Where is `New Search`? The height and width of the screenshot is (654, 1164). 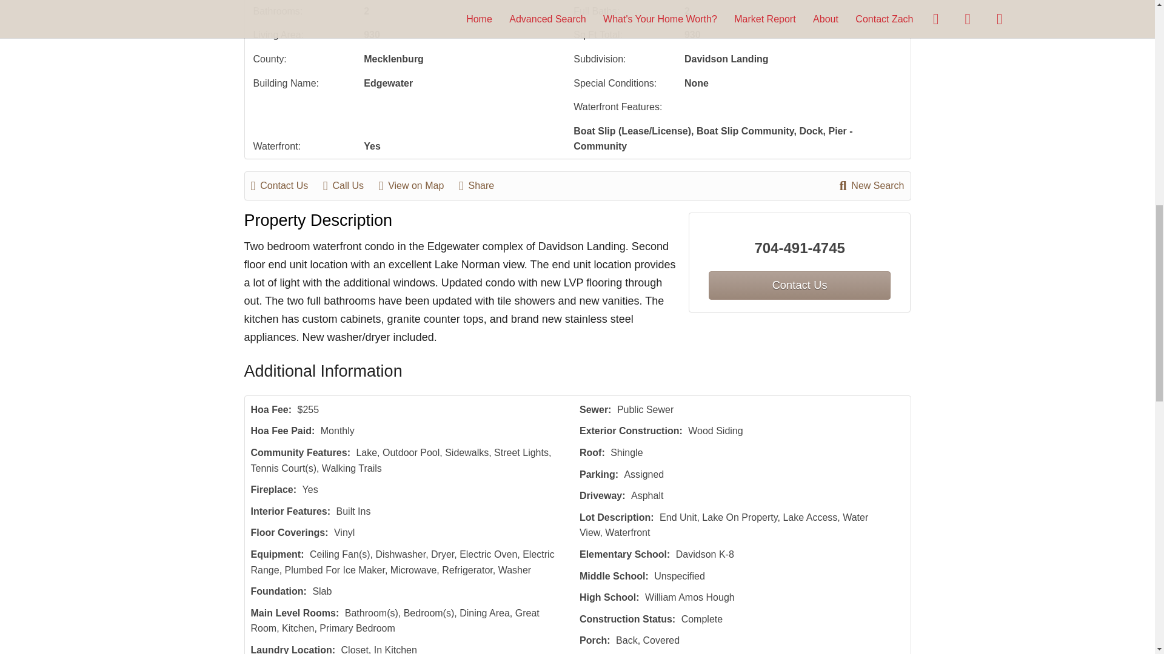
New Search is located at coordinates (872, 185).